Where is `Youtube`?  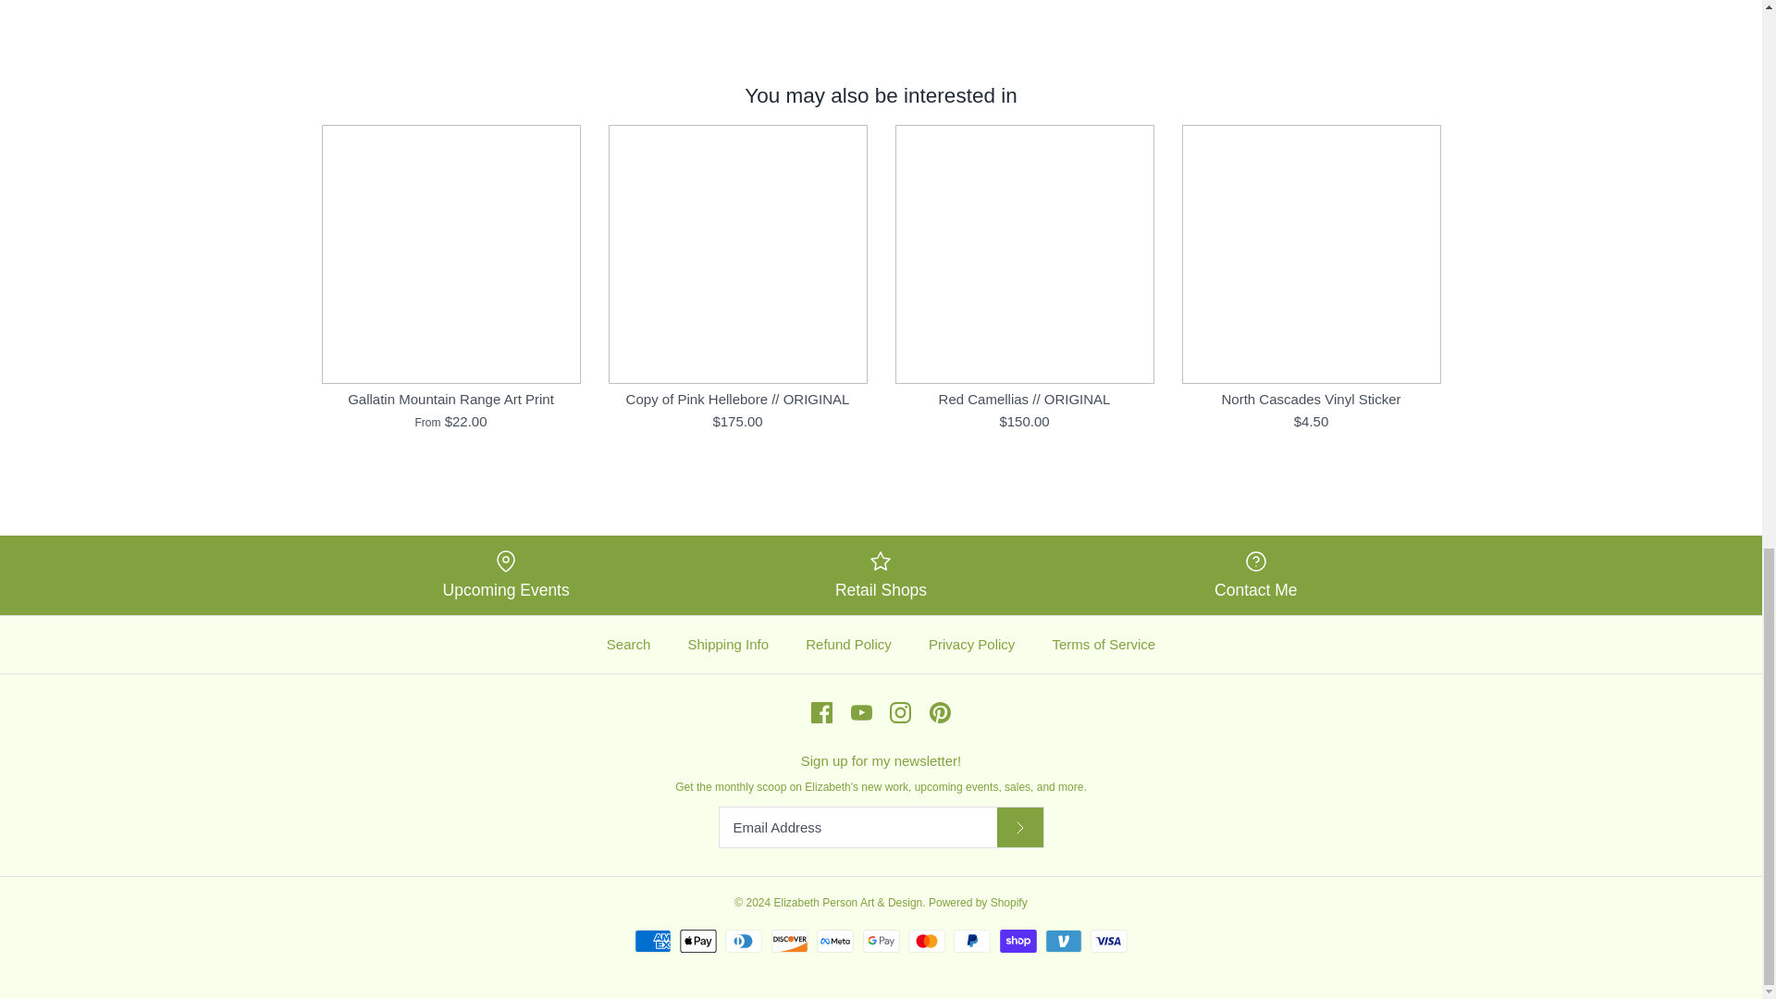
Youtube is located at coordinates (860, 712).